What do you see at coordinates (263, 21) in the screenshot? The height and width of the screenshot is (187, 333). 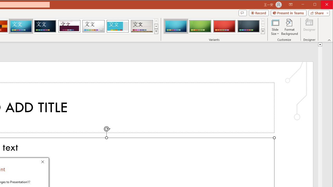 I see `Row up` at bounding box center [263, 21].